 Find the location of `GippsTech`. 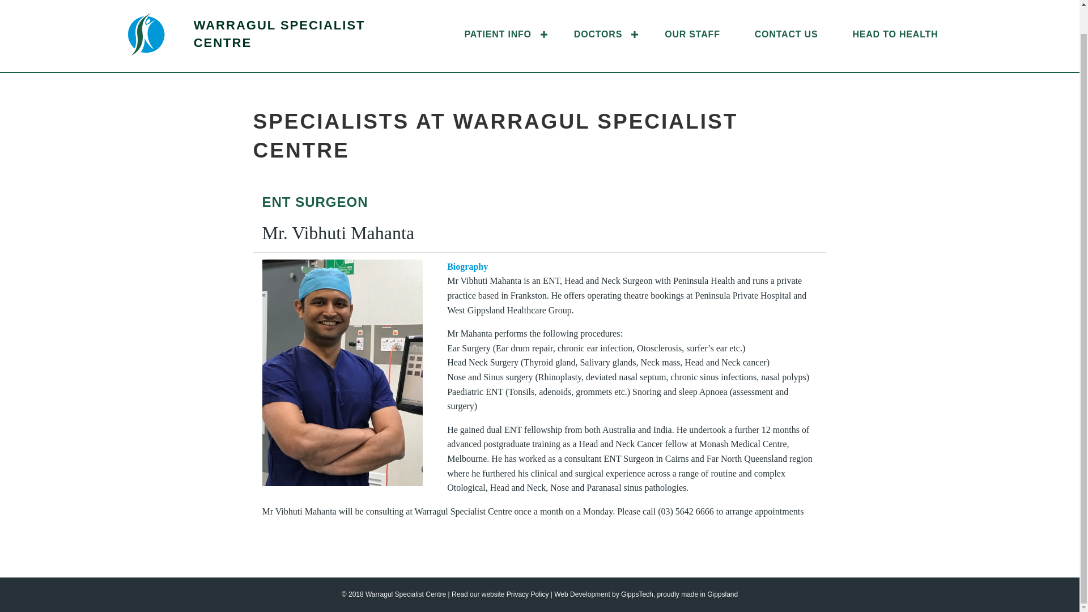

GippsTech is located at coordinates (637, 594).